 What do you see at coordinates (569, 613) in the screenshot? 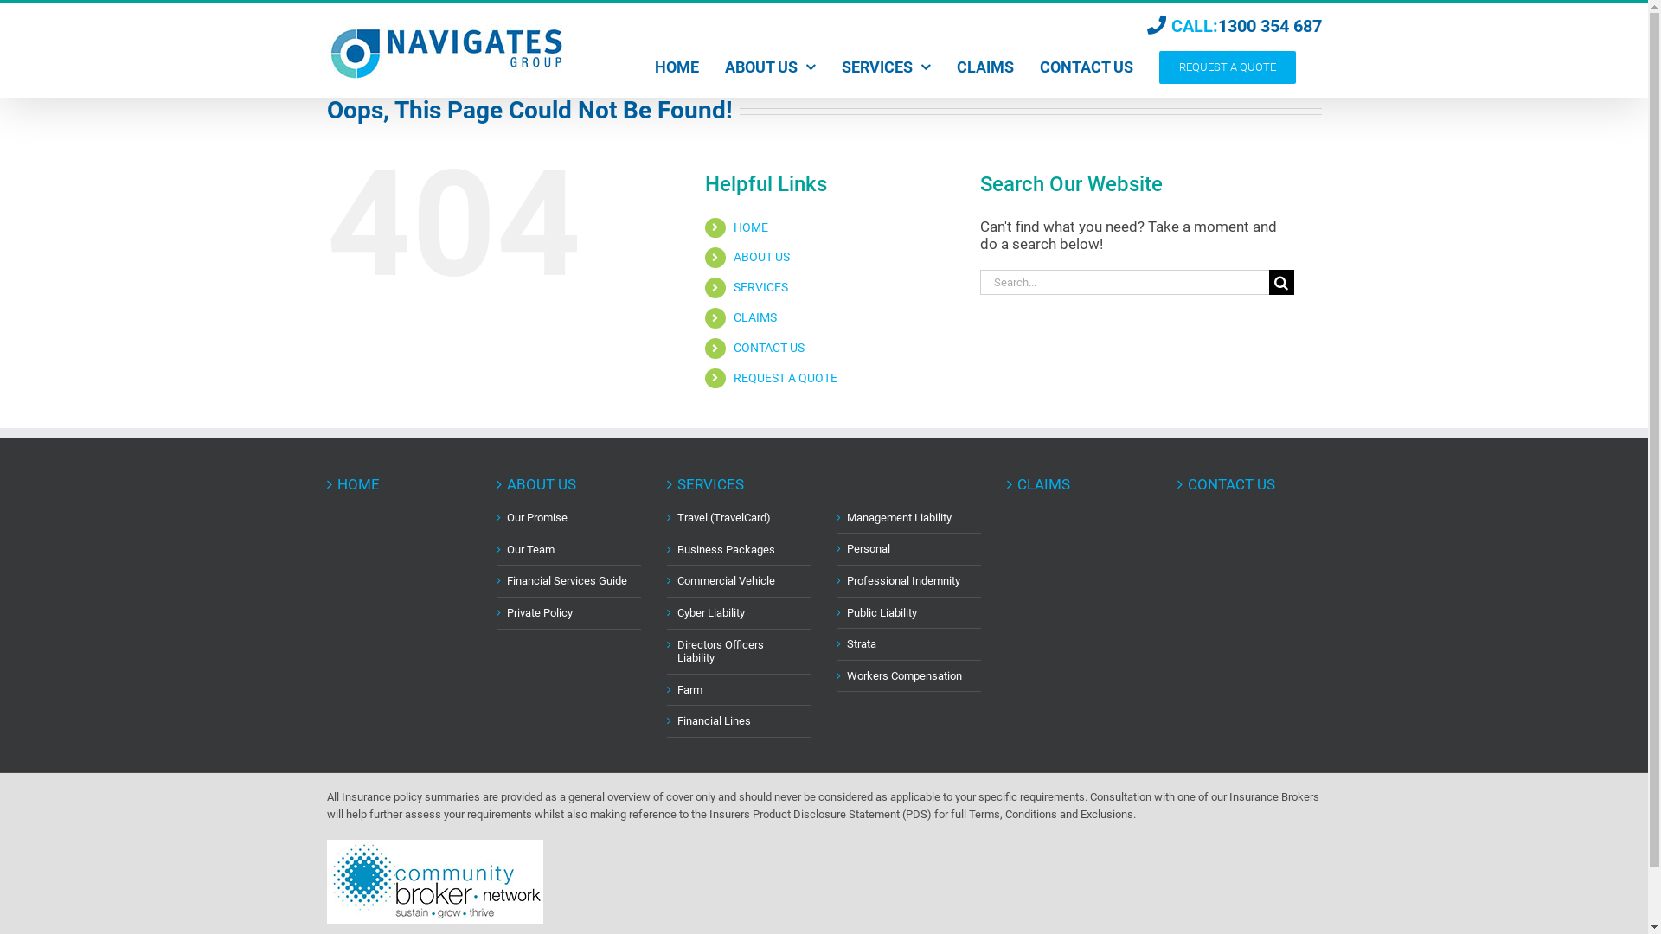
I see `Private Policy` at bounding box center [569, 613].